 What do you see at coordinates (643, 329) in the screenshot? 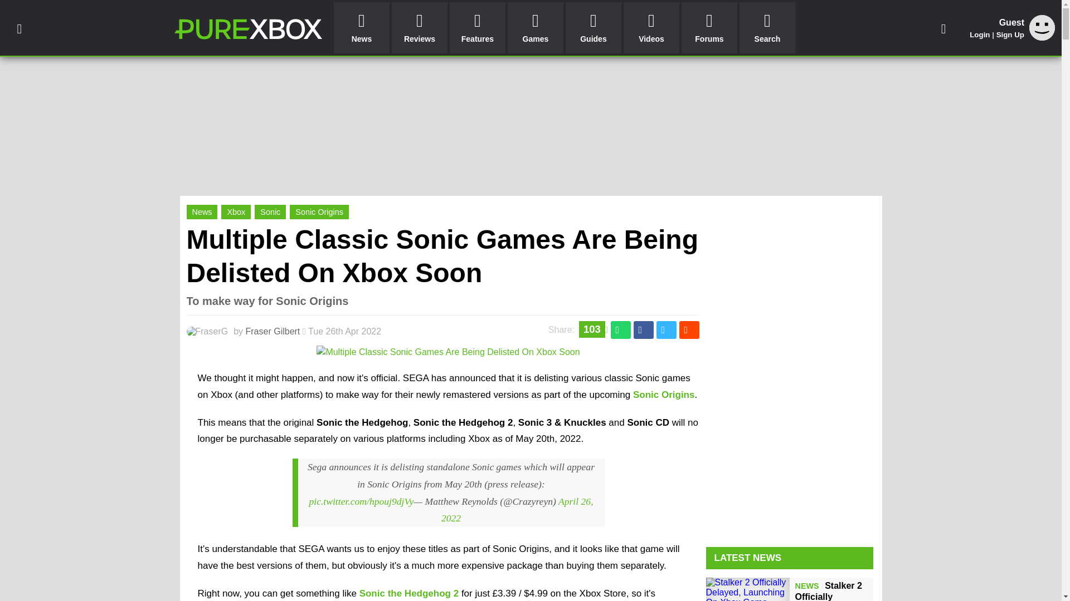
I see `Share this on Facebook` at bounding box center [643, 329].